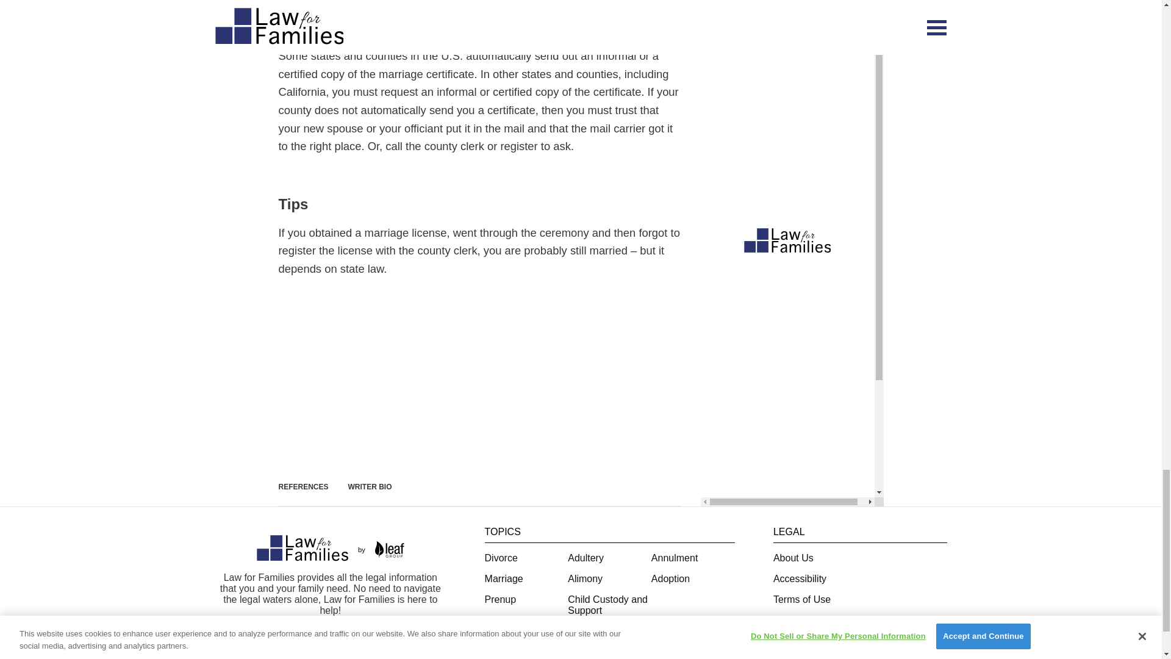  Describe the element at coordinates (809, 641) in the screenshot. I see `Copyright Policy` at that location.